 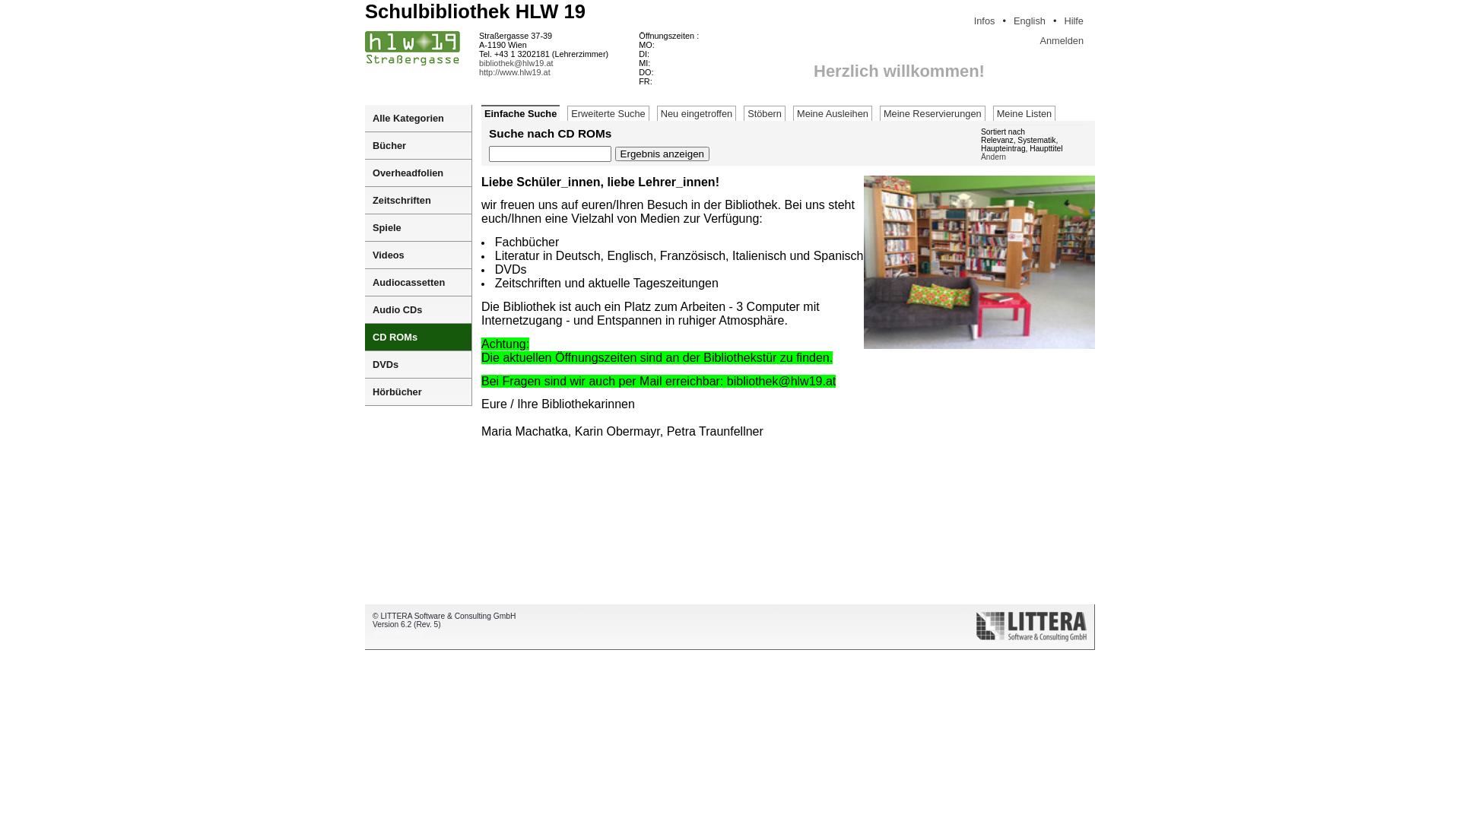 I want to click on Alle Kategorien, so click(x=418, y=119).